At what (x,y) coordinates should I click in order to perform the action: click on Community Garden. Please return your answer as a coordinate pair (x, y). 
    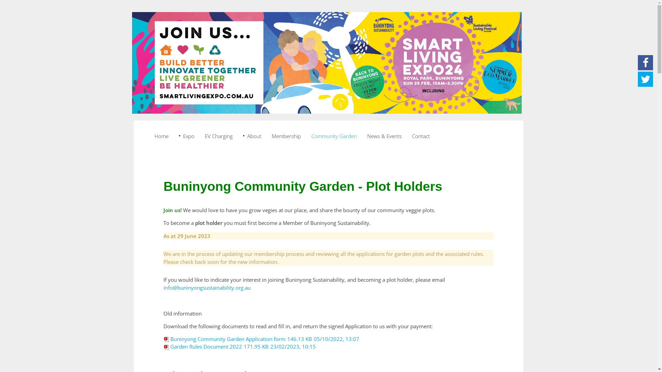
    Looking at the image, I should click on (334, 136).